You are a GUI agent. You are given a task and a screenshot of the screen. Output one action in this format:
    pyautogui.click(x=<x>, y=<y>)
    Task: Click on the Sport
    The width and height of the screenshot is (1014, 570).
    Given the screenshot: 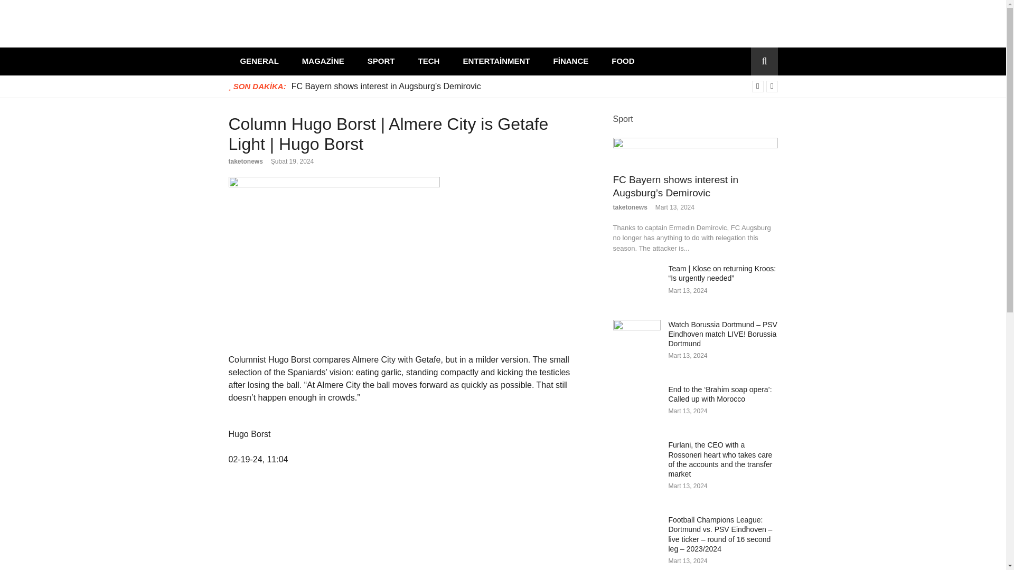 What is the action you would take?
    pyautogui.click(x=622, y=118)
    